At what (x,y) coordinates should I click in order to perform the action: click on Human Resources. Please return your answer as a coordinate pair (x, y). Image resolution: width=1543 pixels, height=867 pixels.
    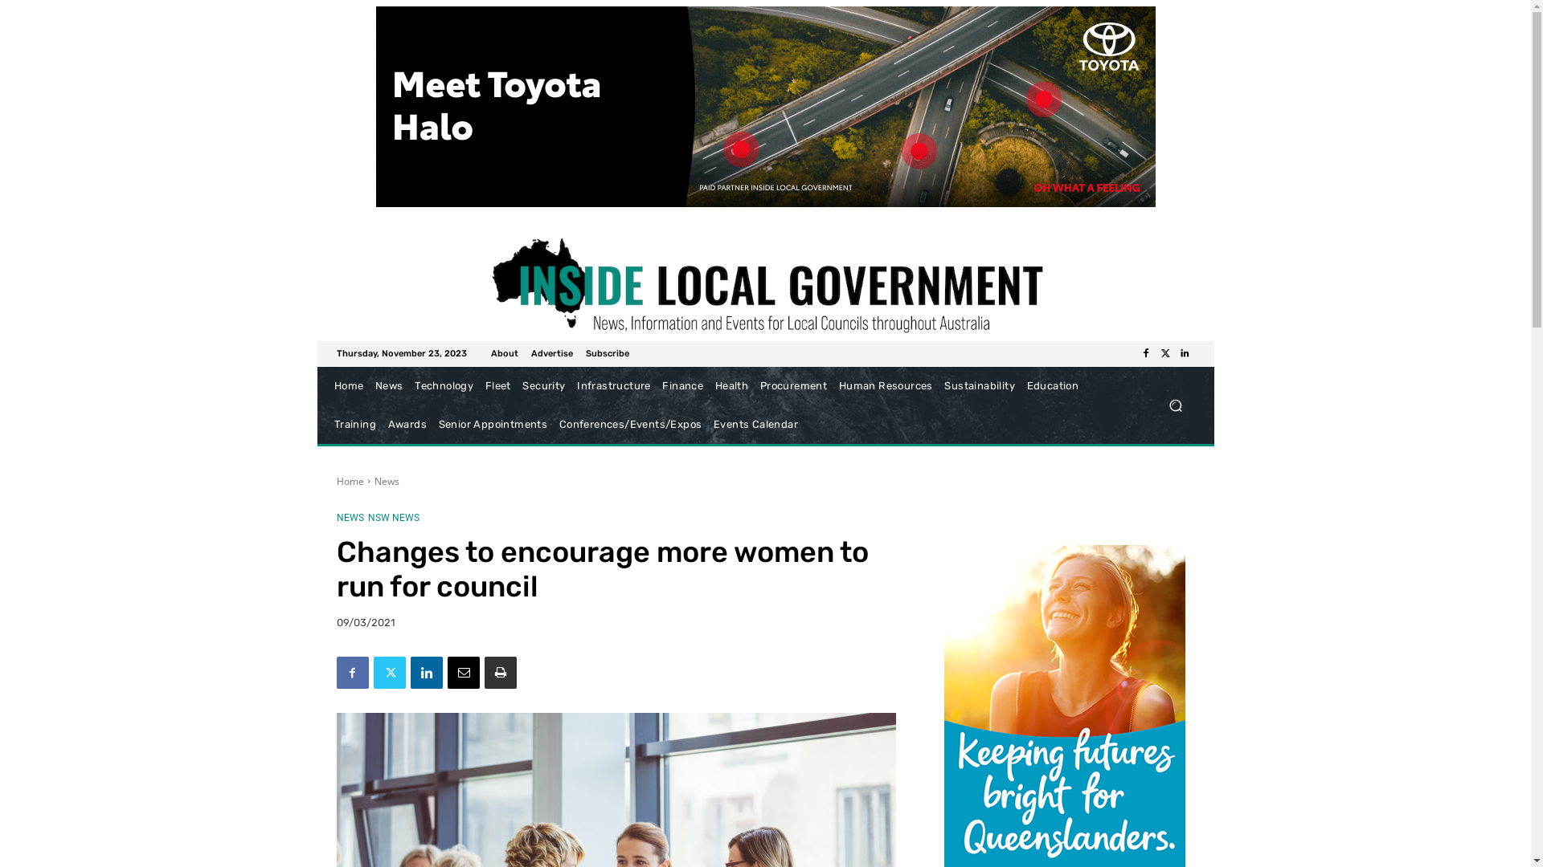
    Looking at the image, I should click on (886, 386).